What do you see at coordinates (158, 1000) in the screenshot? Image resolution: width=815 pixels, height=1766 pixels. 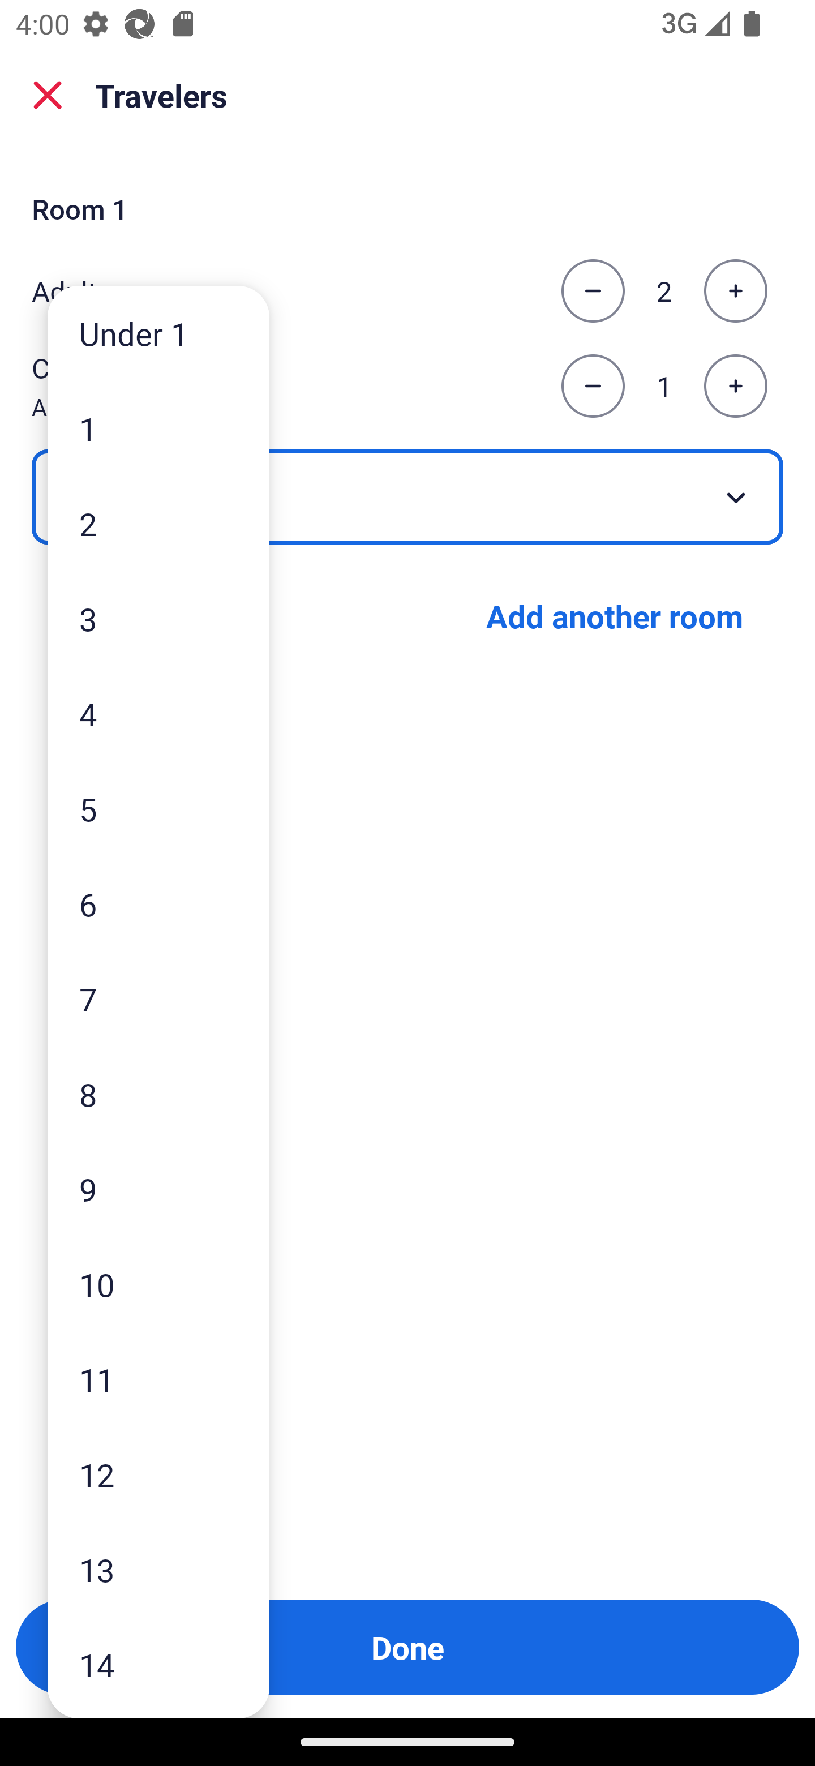 I see `7` at bounding box center [158, 1000].